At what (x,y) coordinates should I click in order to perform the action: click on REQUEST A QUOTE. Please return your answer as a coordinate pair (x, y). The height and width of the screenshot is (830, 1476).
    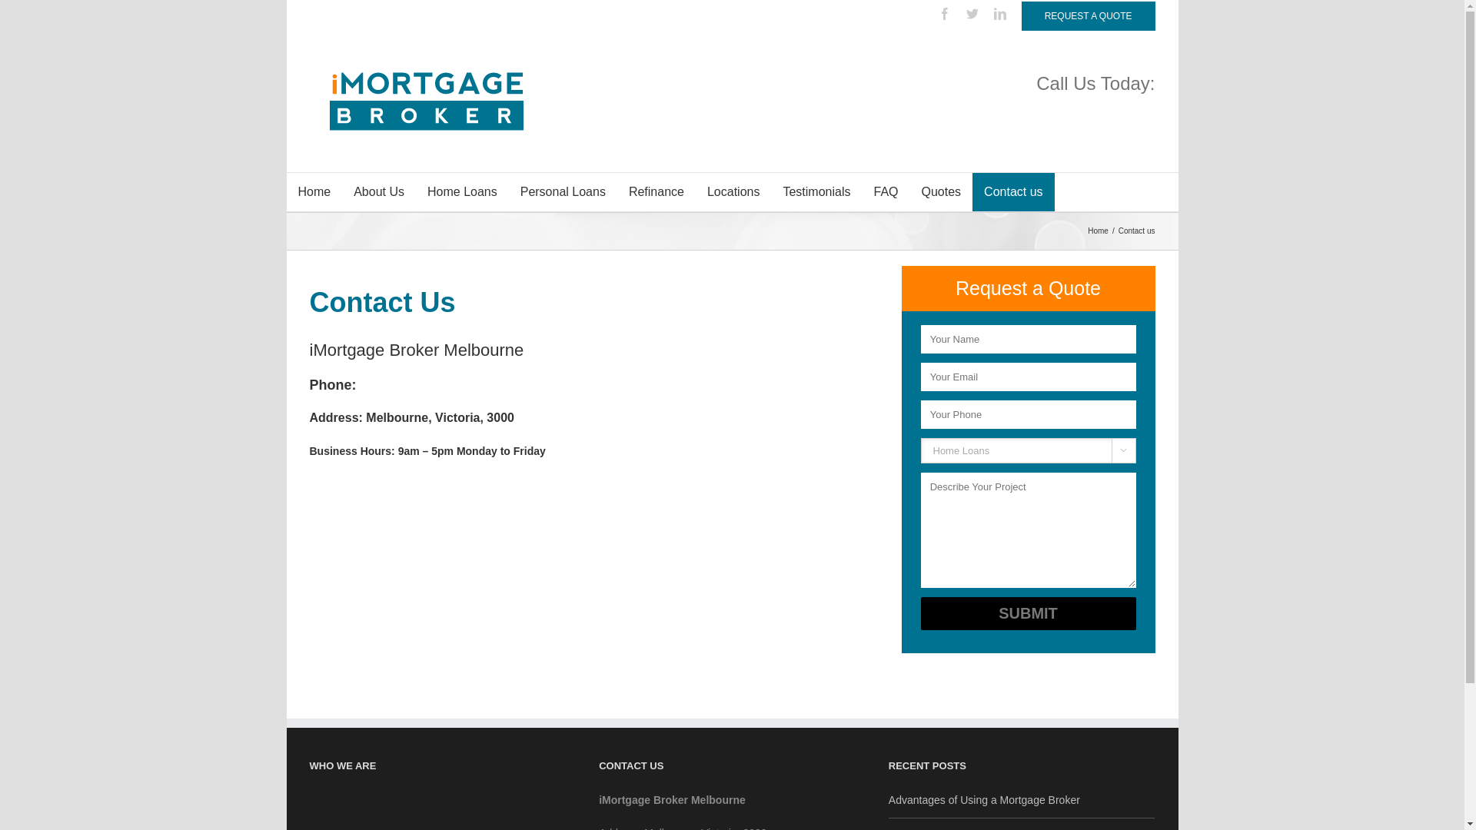
    Looking at the image, I should click on (1089, 16).